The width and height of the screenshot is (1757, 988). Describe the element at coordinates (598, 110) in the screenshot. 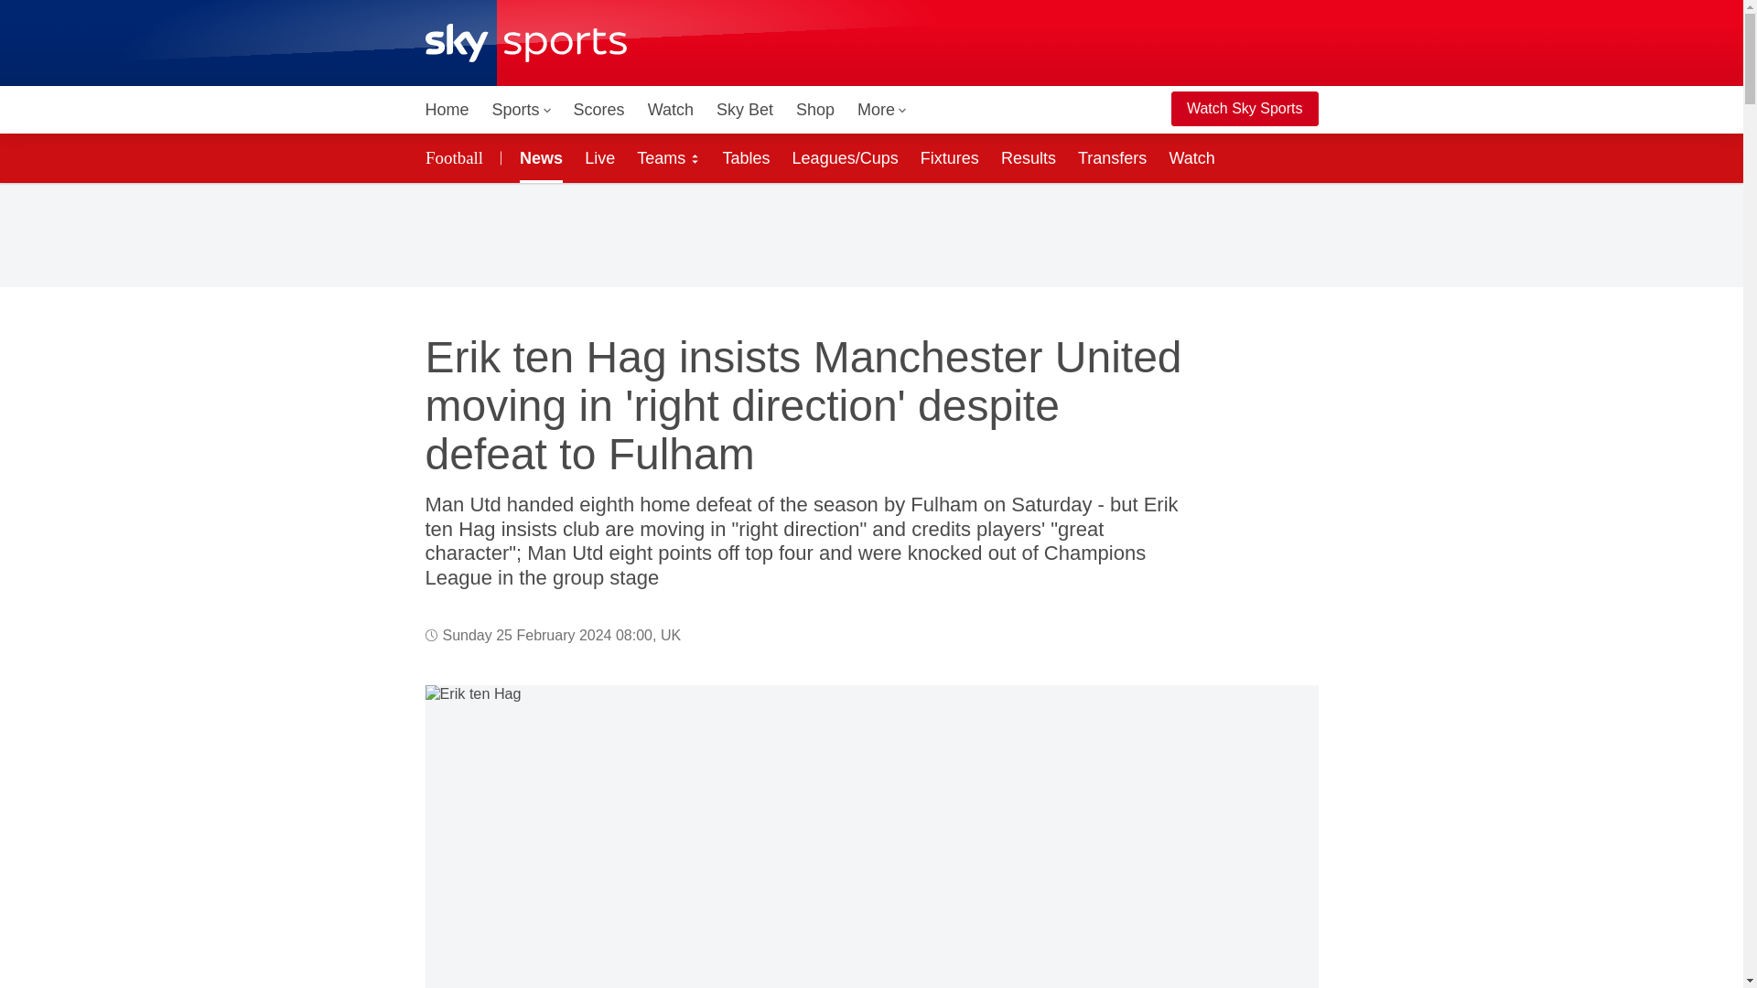

I see `Scores` at that location.